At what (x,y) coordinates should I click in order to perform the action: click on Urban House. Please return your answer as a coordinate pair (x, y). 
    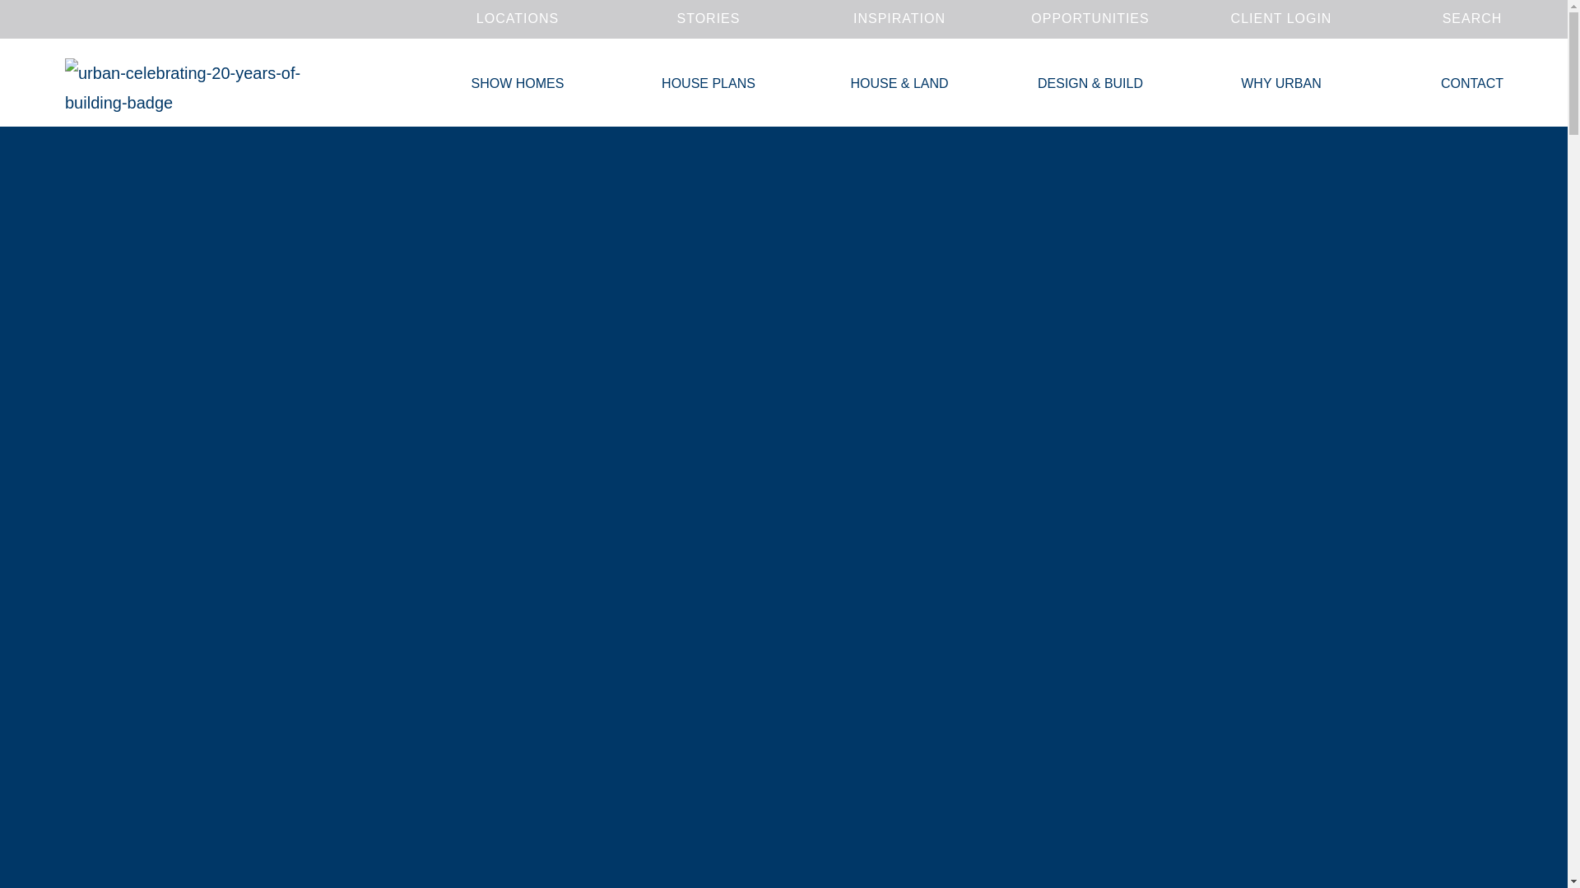
    Looking at the image, I should click on (196, 87).